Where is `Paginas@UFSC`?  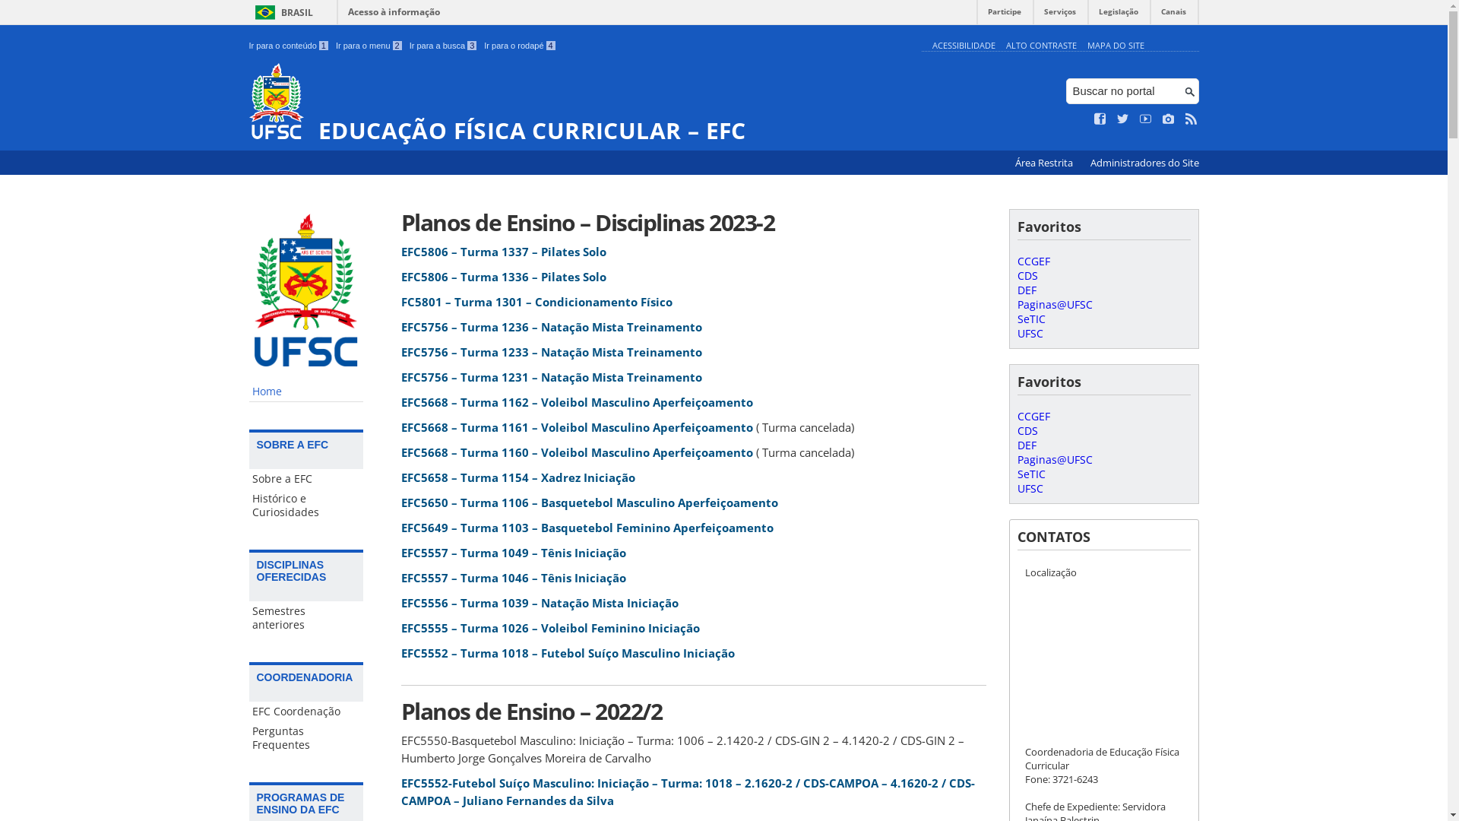 Paginas@UFSC is located at coordinates (1055, 459).